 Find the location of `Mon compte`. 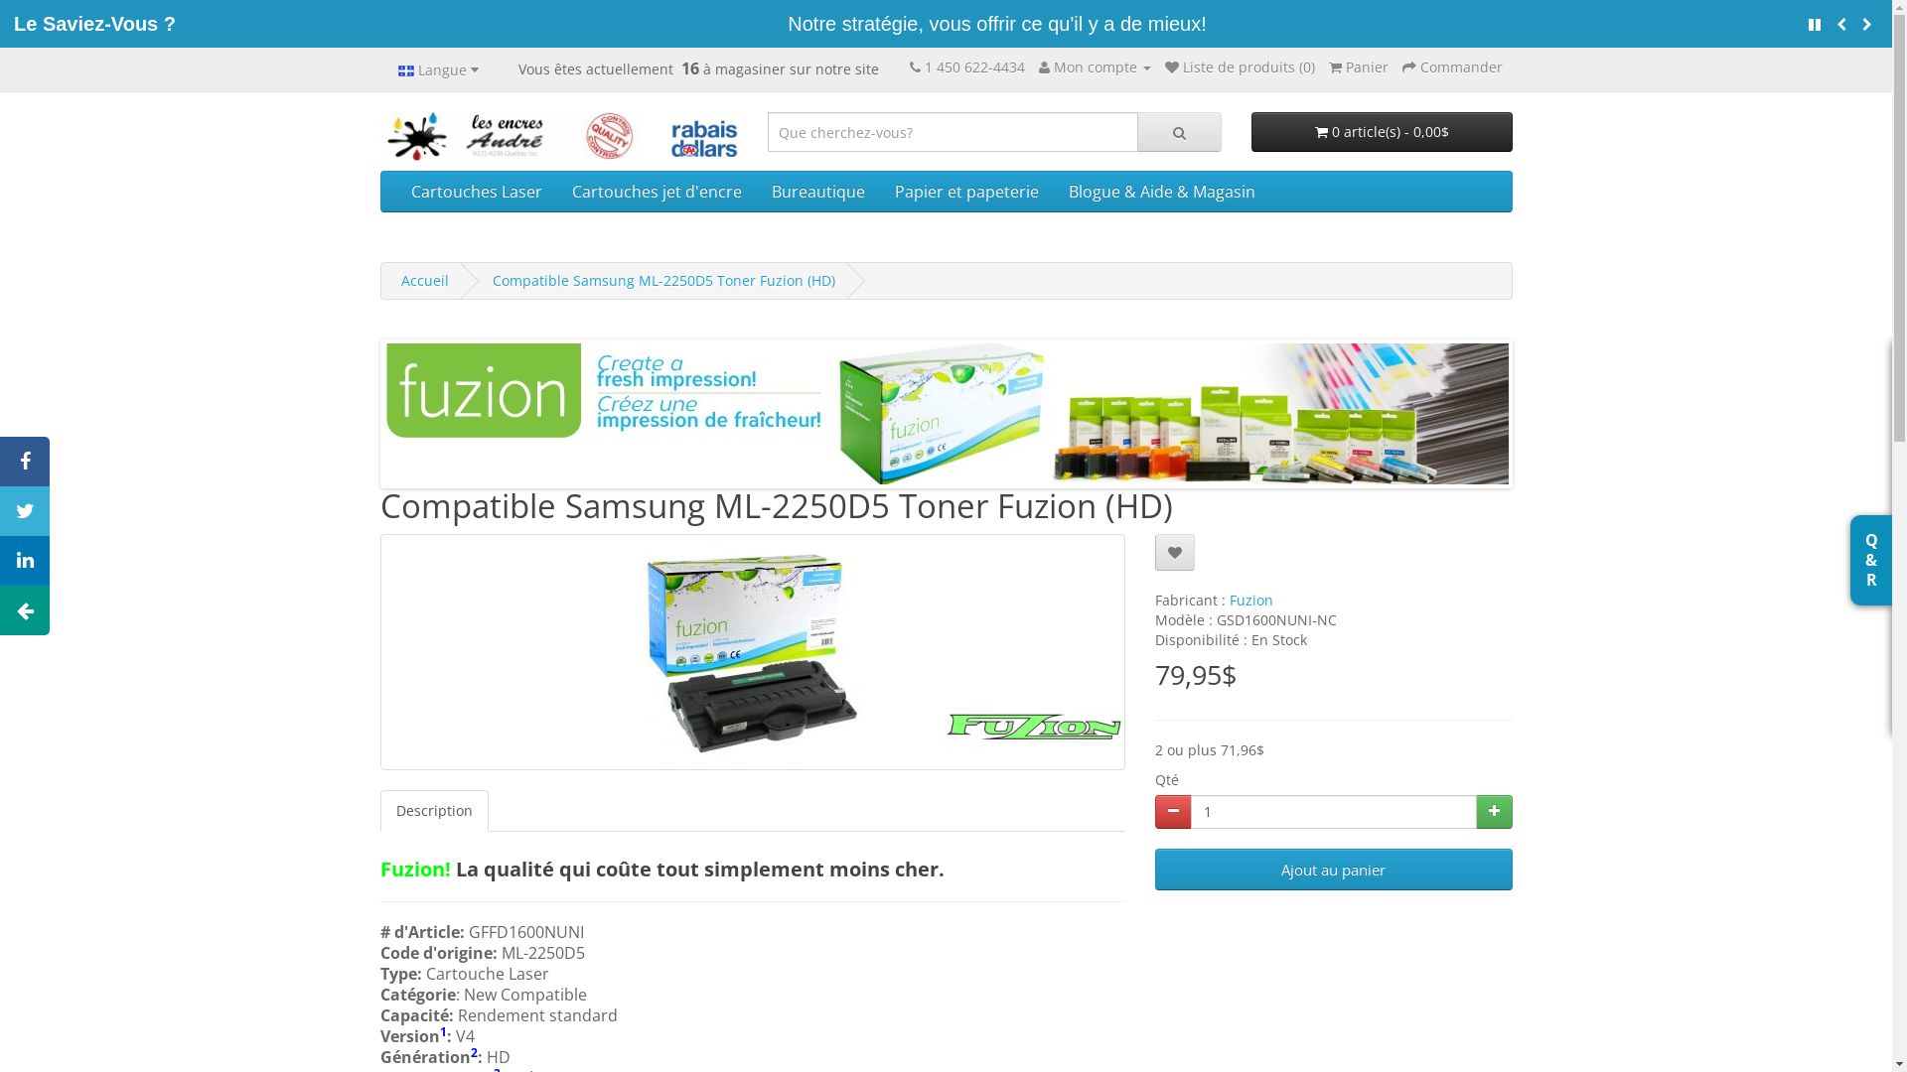

Mon compte is located at coordinates (1095, 67).